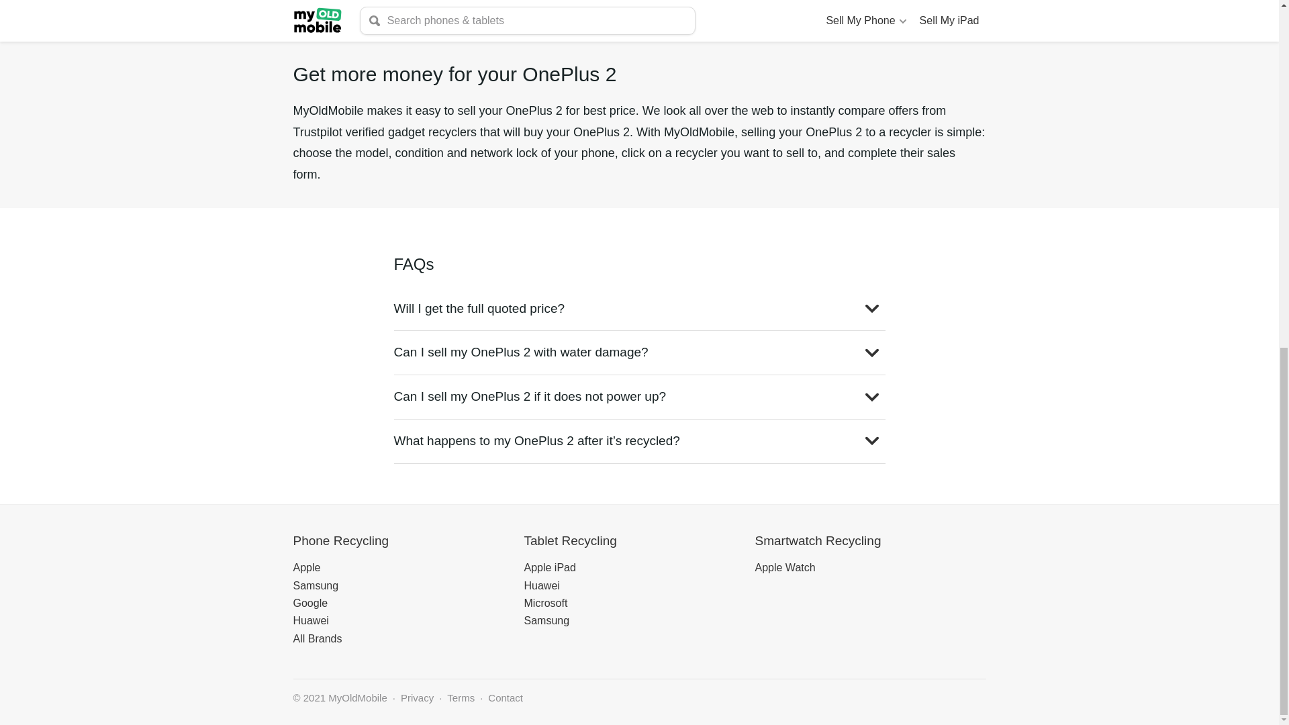 The height and width of the screenshot is (725, 1289). Describe the element at coordinates (784, 568) in the screenshot. I see `Apple Watch` at that location.